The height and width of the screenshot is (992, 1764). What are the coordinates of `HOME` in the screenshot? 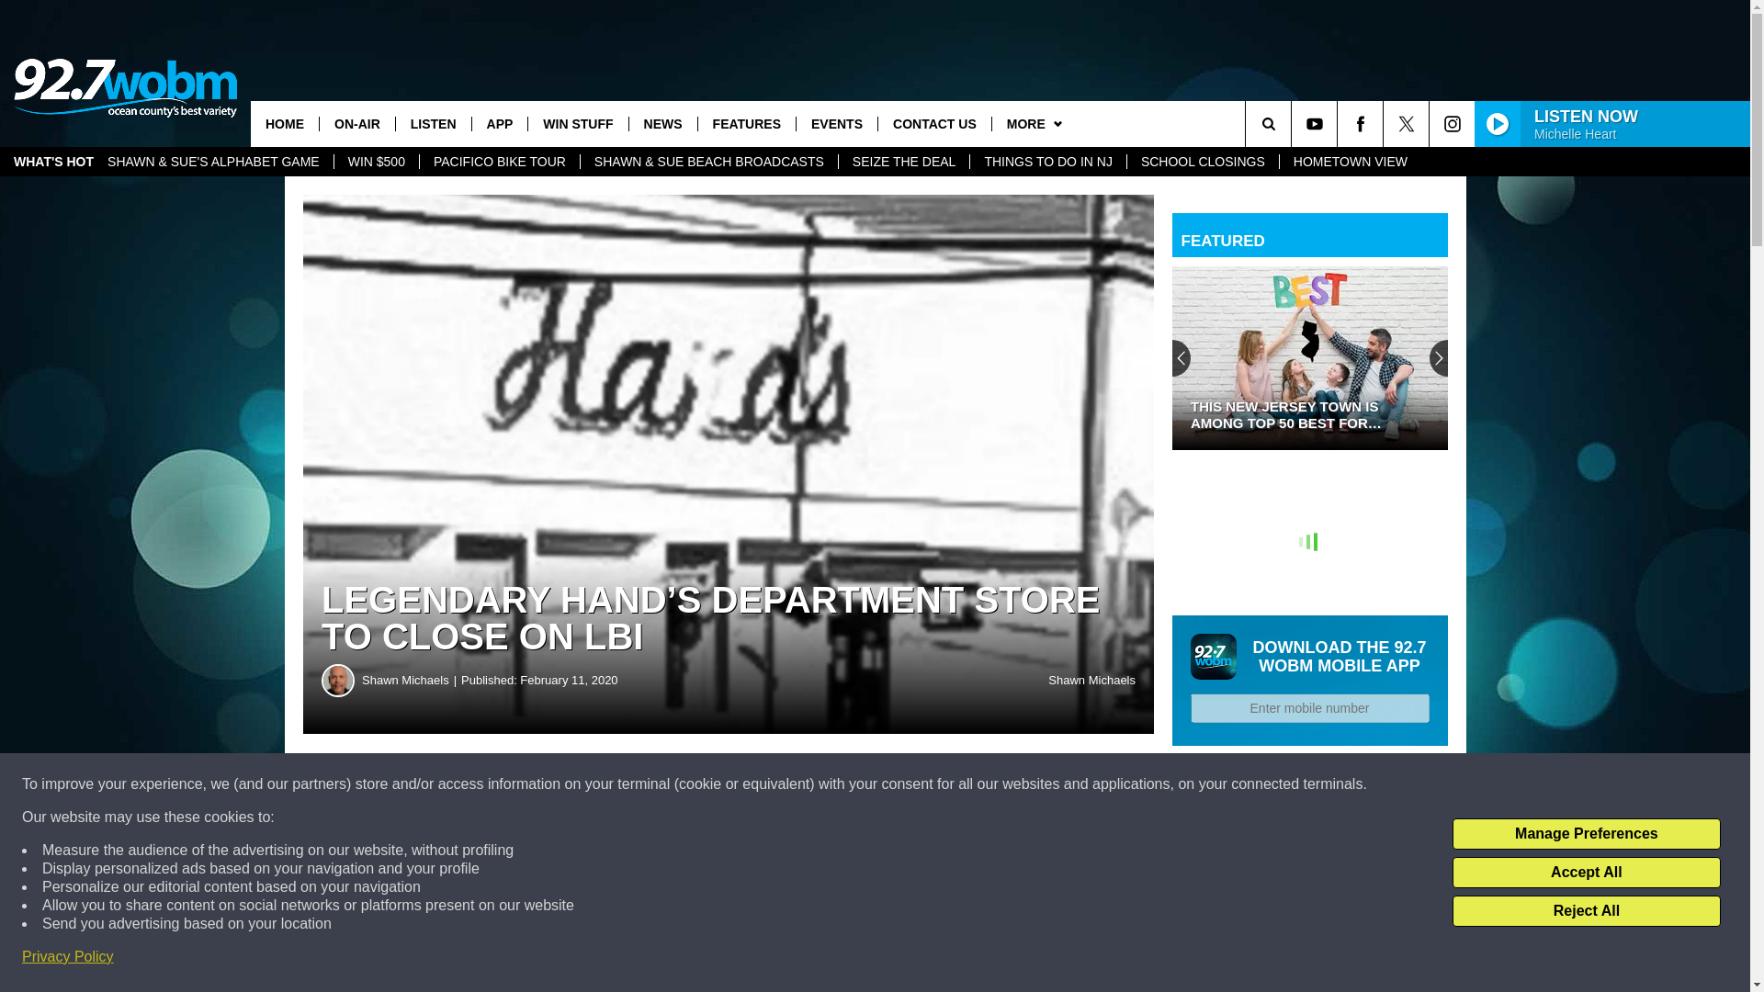 It's located at (285, 123).